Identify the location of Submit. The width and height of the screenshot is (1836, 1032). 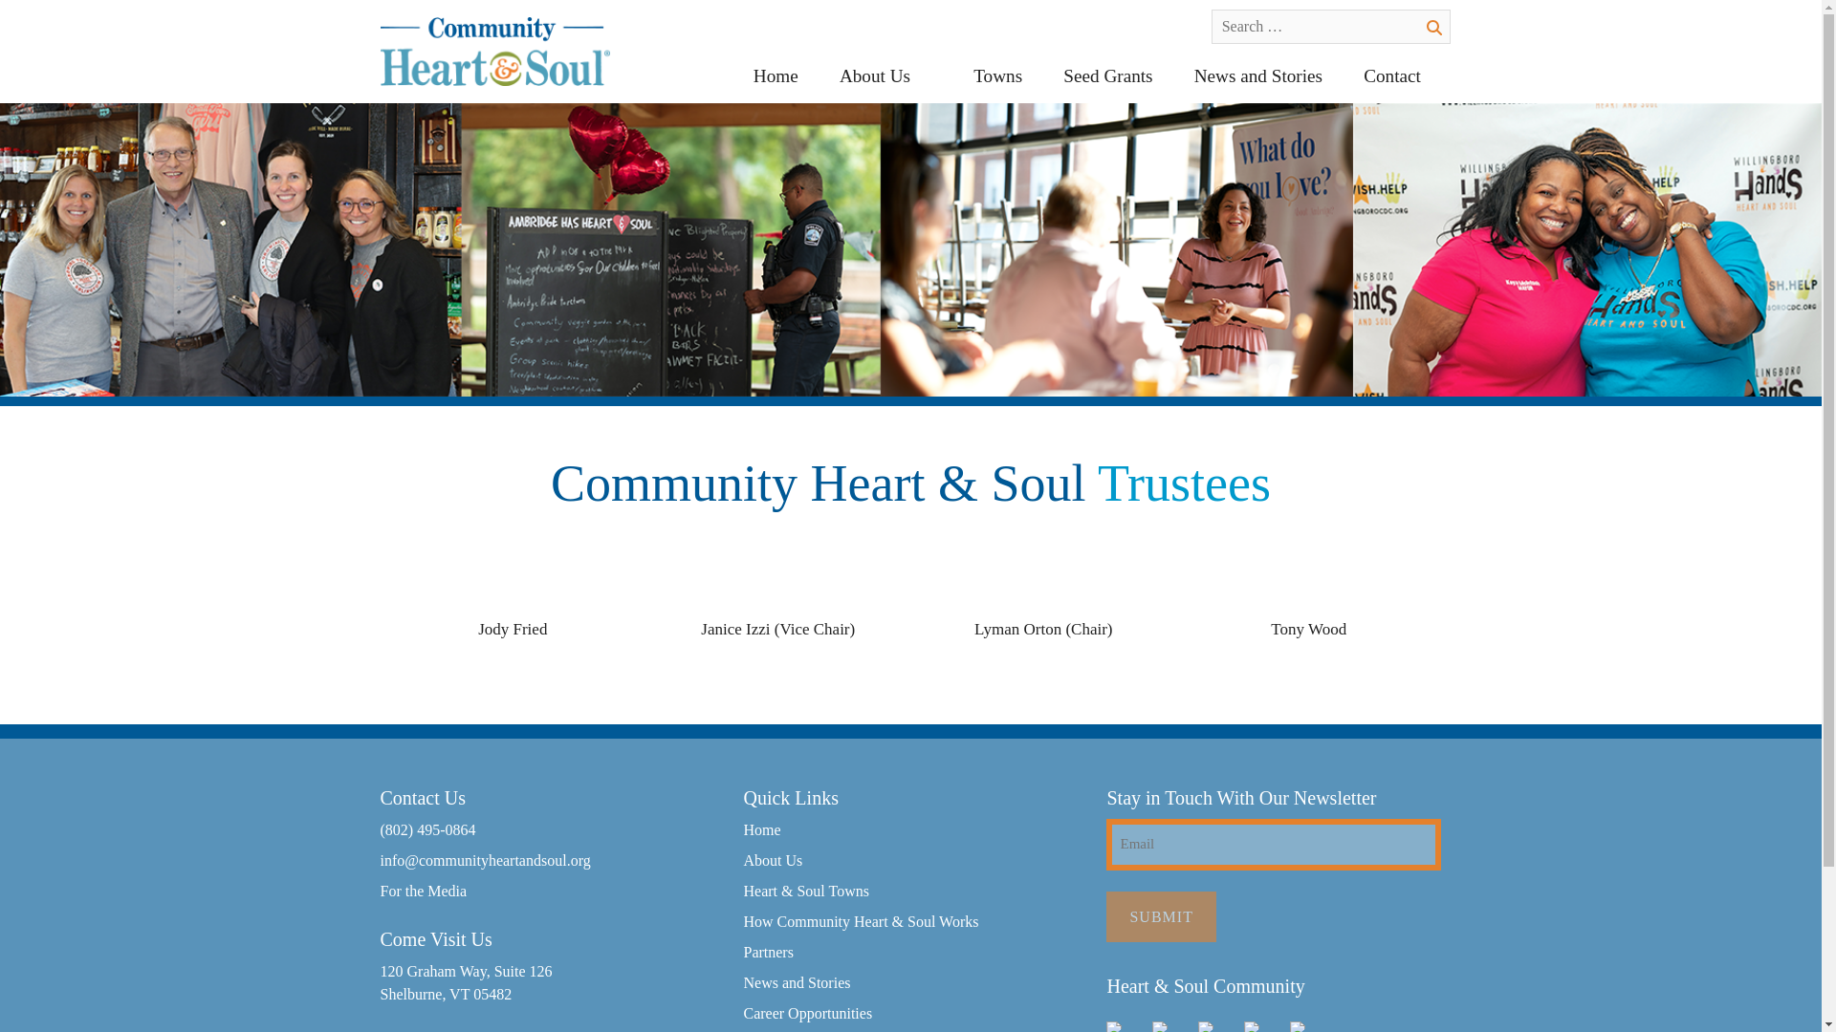
(1161, 916).